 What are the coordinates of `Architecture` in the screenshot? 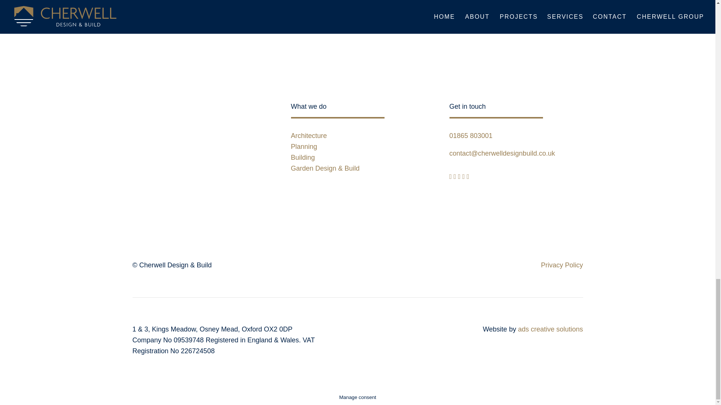 It's located at (308, 136).